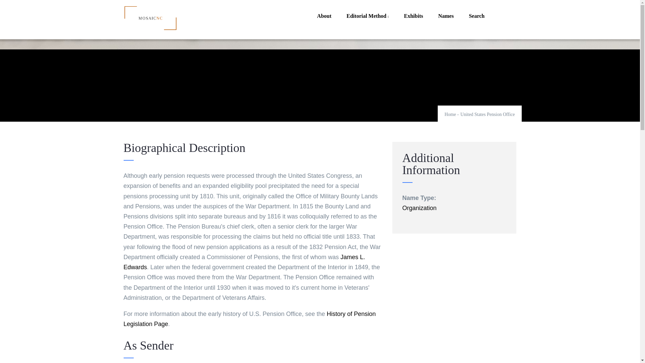  What do you see at coordinates (253, 351) in the screenshot?
I see `As Sender` at bounding box center [253, 351].